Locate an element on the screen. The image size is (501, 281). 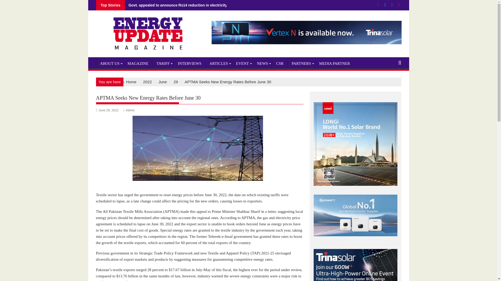
TARIFF is located at coordinates (163, 63).